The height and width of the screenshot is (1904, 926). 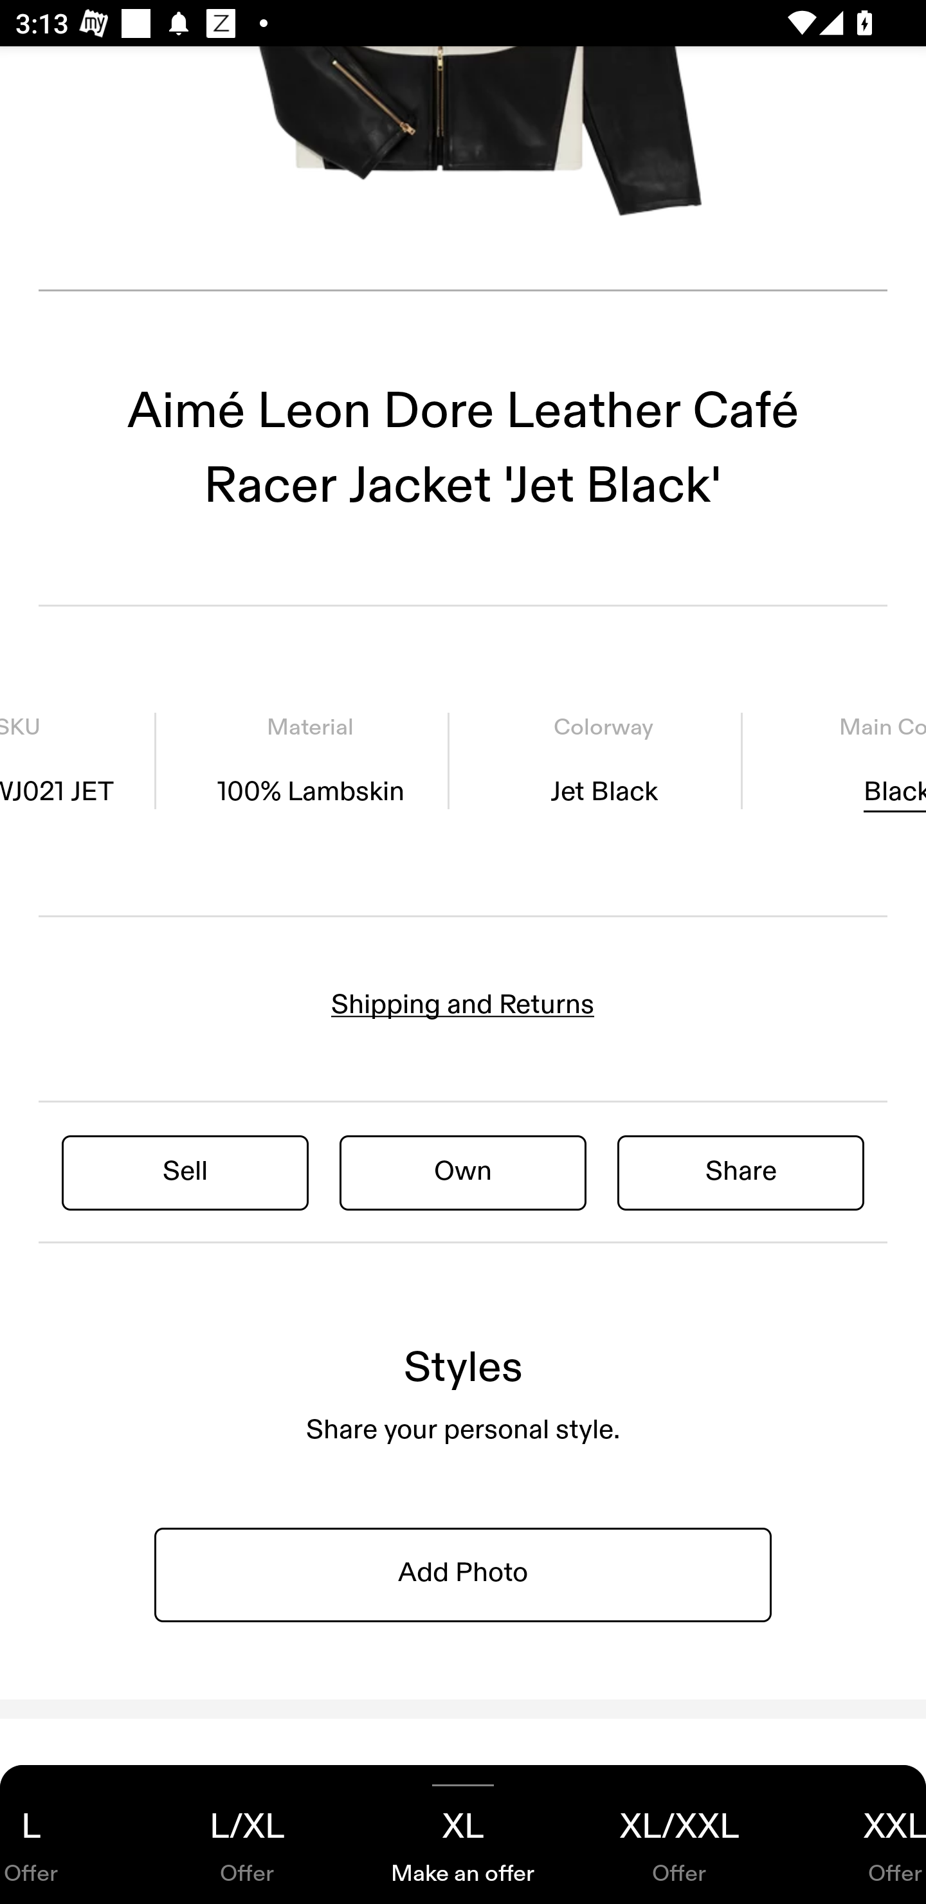 I want to click on Own, so click(x=463, y=1172).